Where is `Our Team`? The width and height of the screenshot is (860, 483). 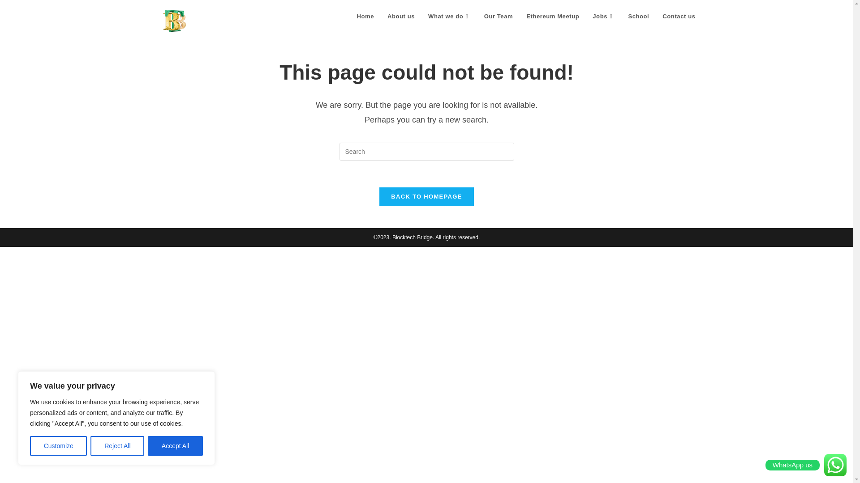 Our Team is located at coordinates (499, 17).